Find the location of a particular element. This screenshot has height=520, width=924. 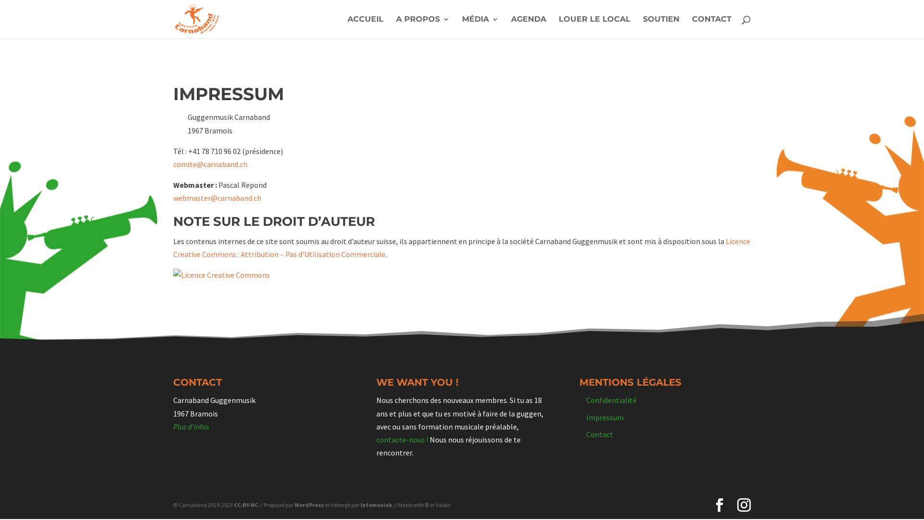

Contact is located at coordinates (600, 434).